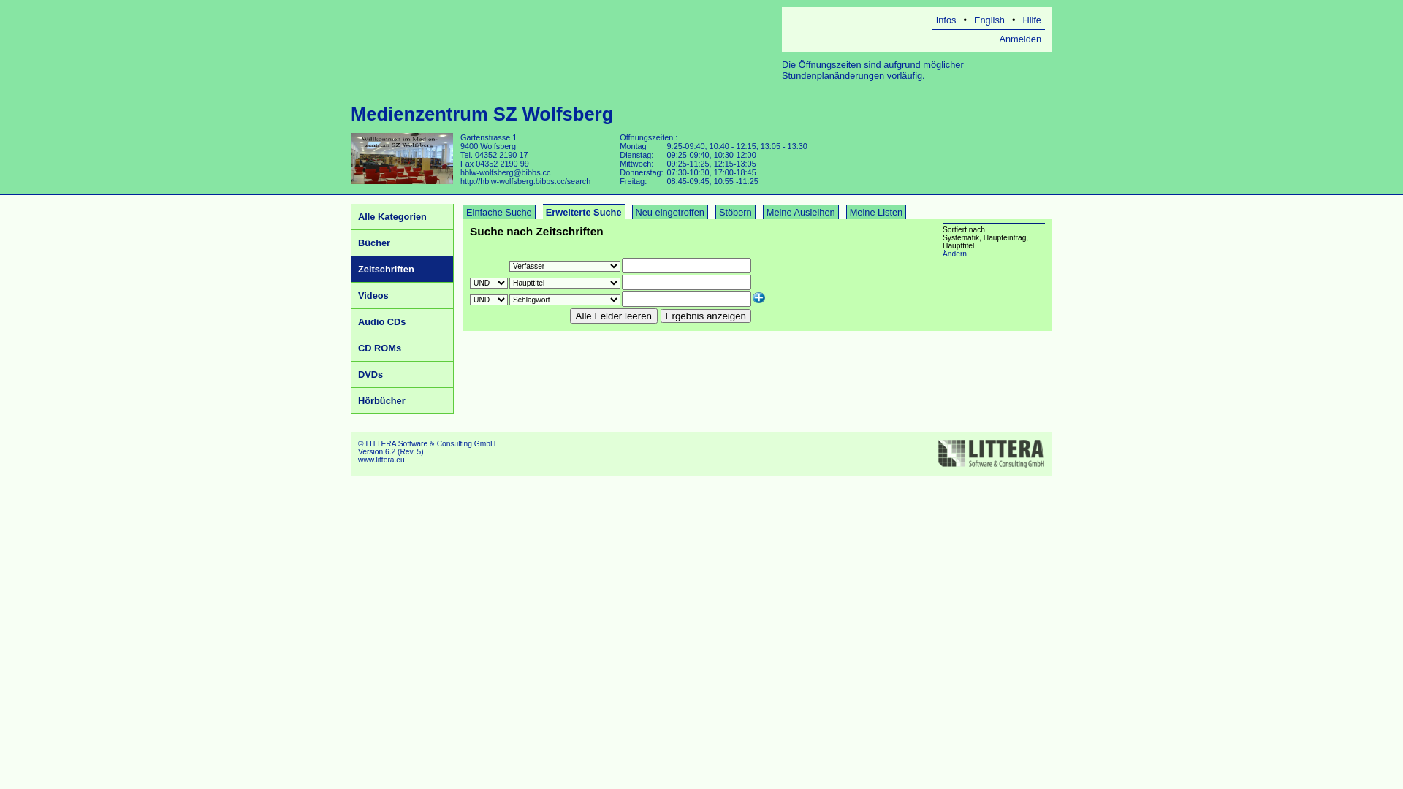 The image size is (1403, 789). Describe the element at coordinates (402, 270) in the screenshot. I see `Zeitschriften` at that location.